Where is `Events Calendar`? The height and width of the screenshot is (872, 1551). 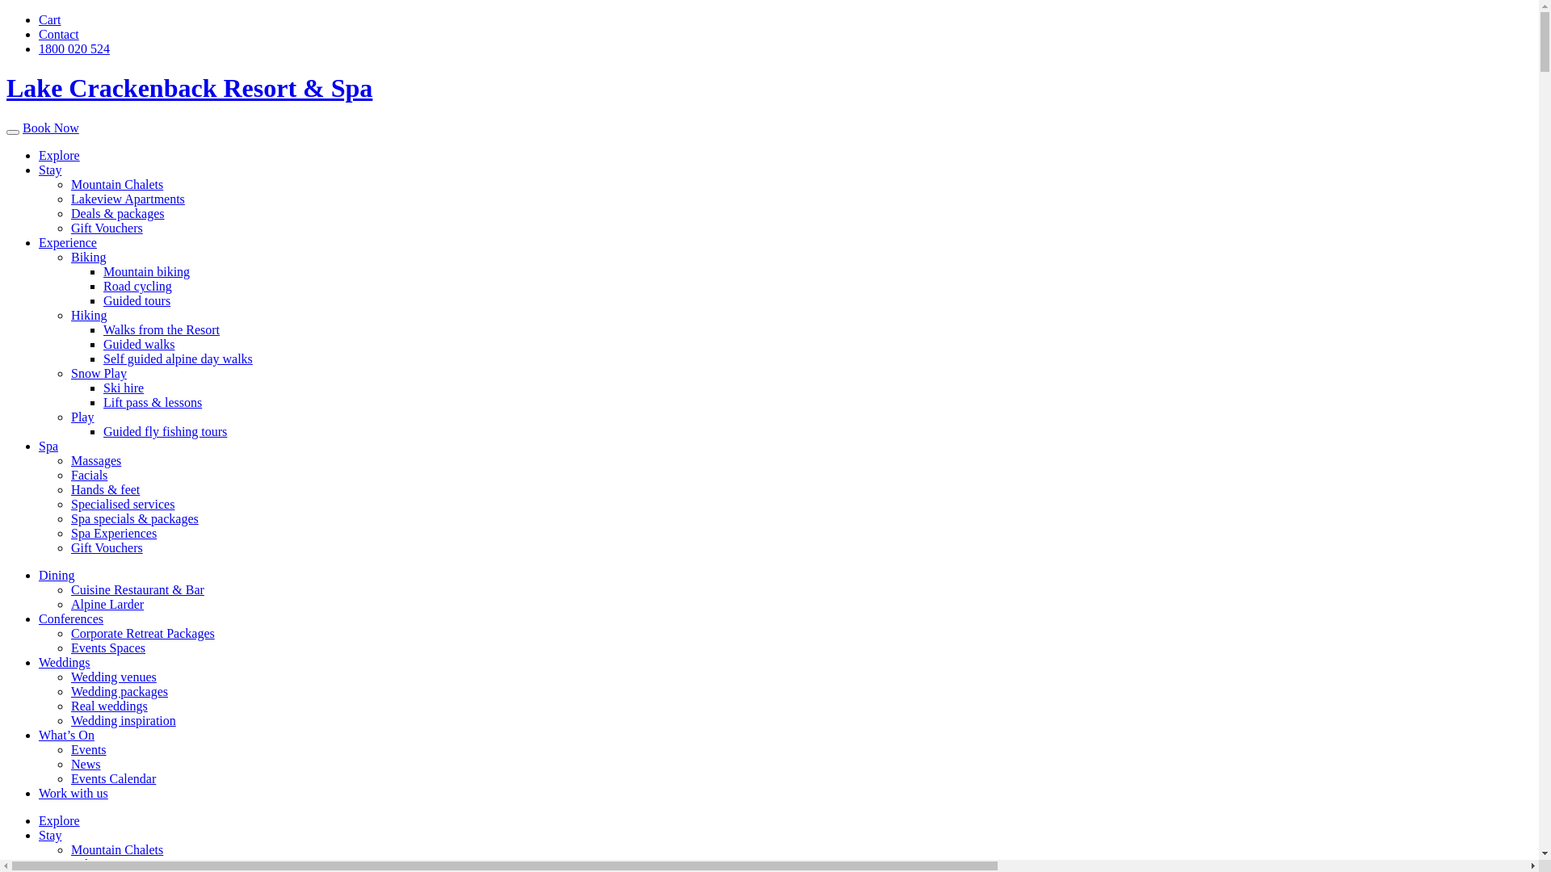
Events Calendar is located at coordinates (113, 778).